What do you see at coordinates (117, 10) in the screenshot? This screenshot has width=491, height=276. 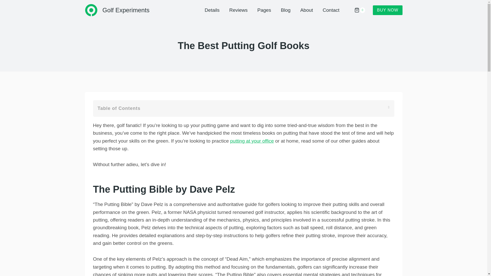 I see `Golf Experiments` at bounding box center [117, 10].